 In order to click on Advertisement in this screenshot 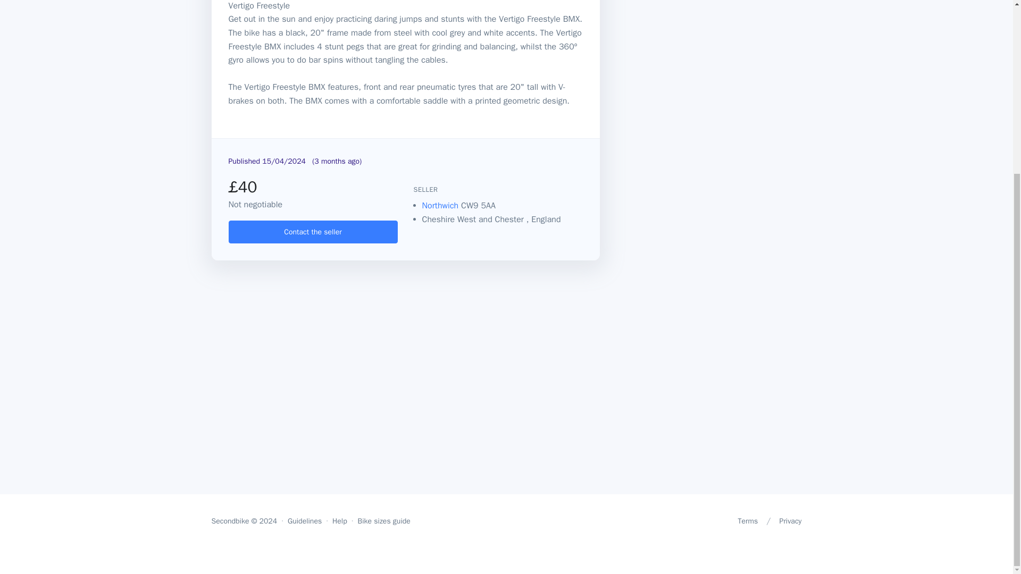, I will do `click(708, 19)`.